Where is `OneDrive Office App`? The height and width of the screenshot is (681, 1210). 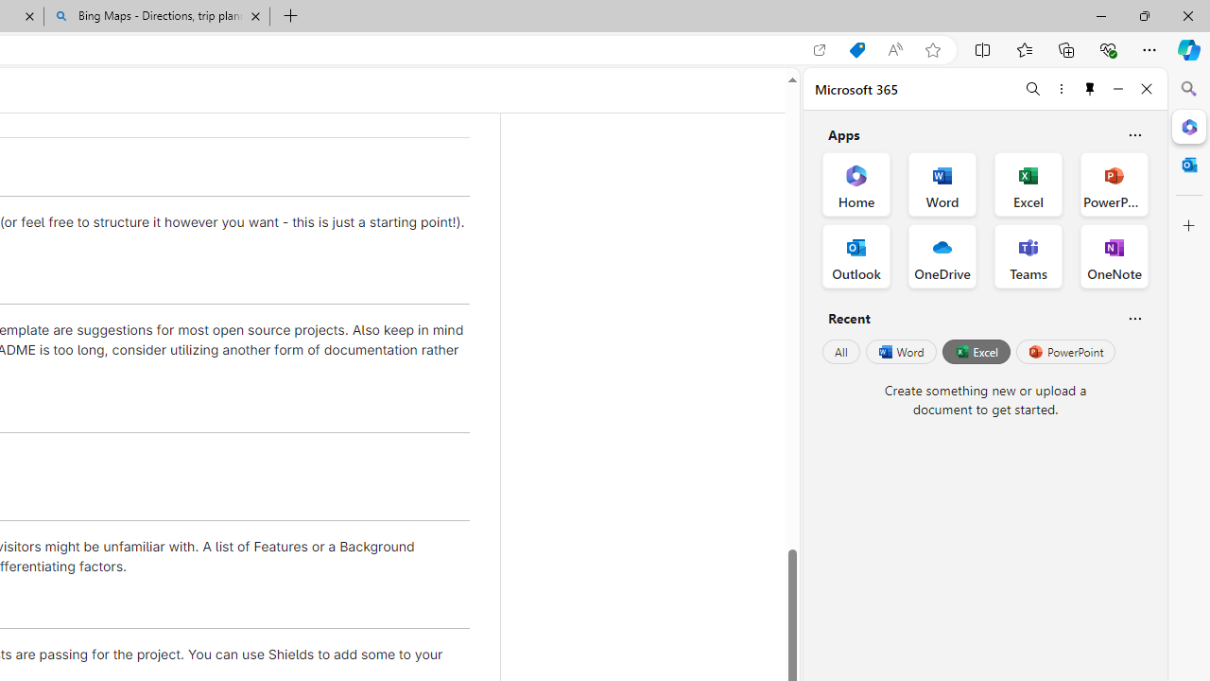 OneDrive Office App is located at coordinates (942, 255).